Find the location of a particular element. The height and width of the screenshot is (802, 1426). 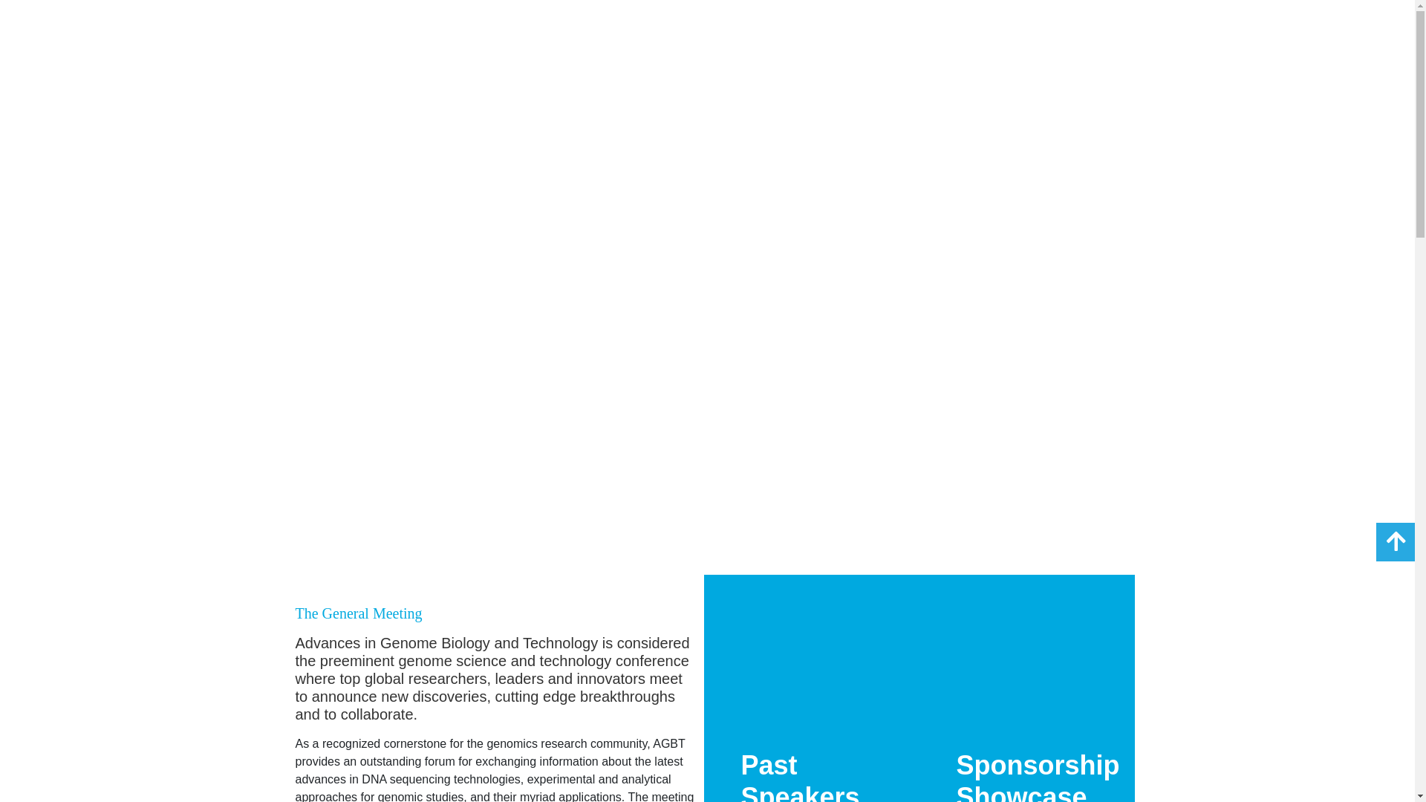

Contact is located at coordinates (719, 39).